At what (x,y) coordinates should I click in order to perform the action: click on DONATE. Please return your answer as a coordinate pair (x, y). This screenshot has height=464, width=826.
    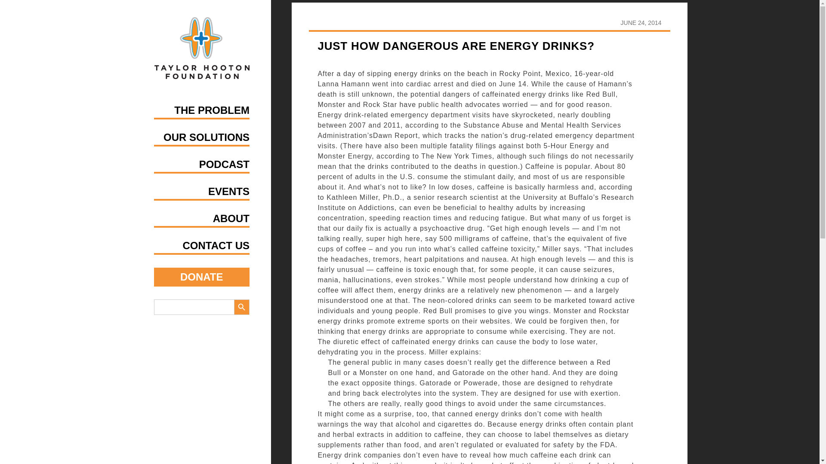
    Looking at the image, I should click on (202, 277).